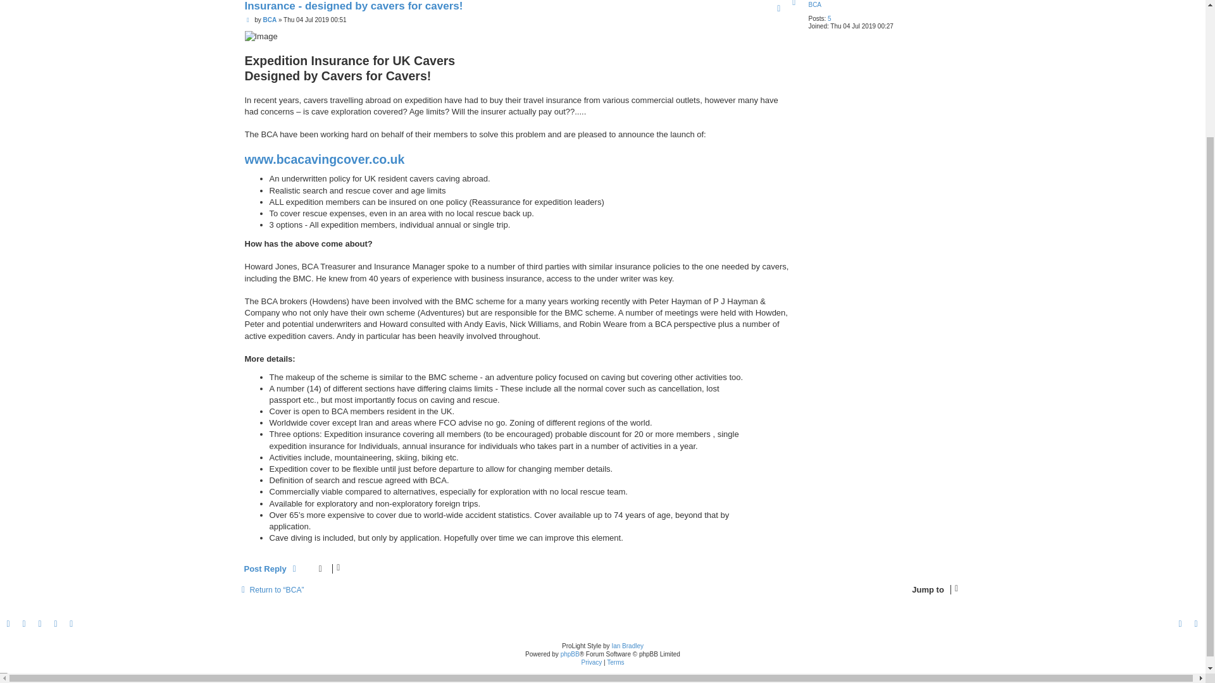  Describe the element at coordinates (324, 159) in the screenshot. I see `www.bcacavingcover.co.uk` at that location.